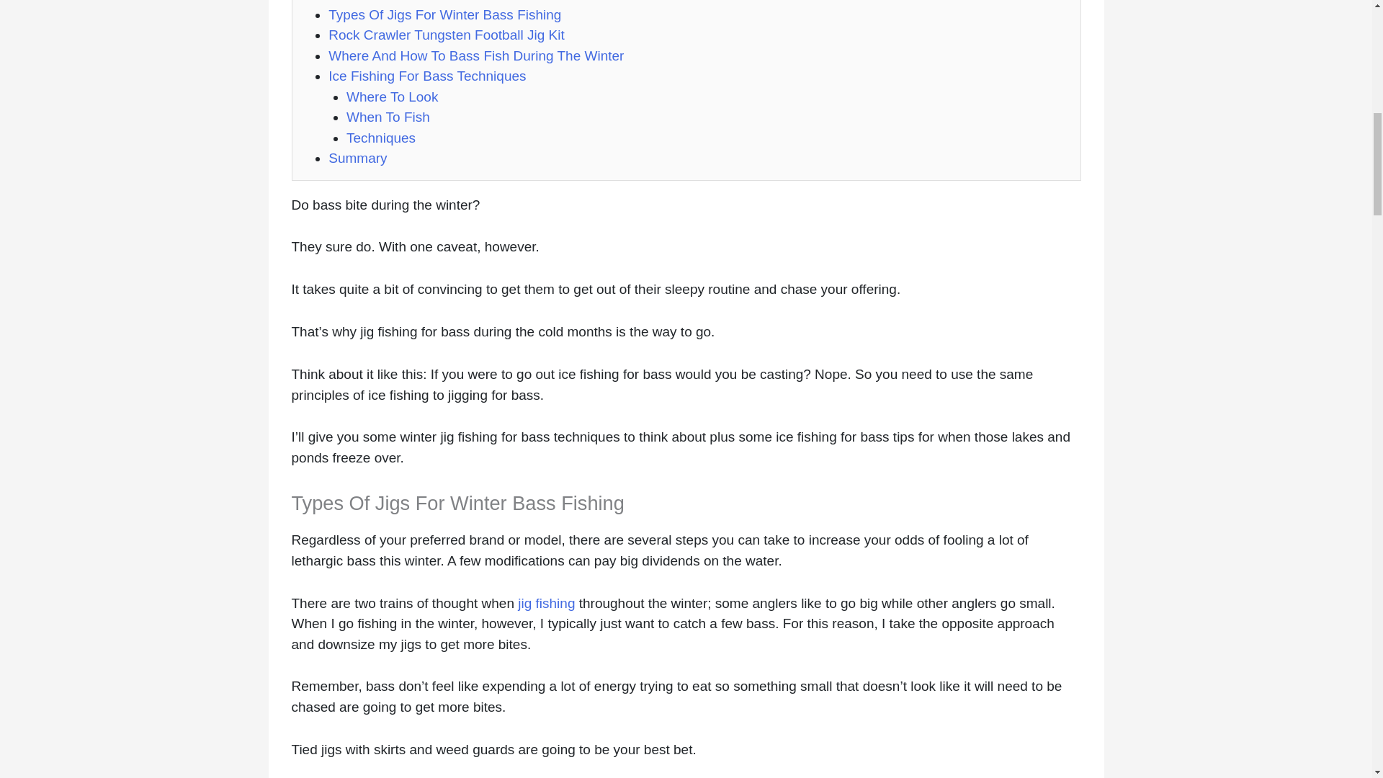  I want to click on Summary, so click(357, 158).